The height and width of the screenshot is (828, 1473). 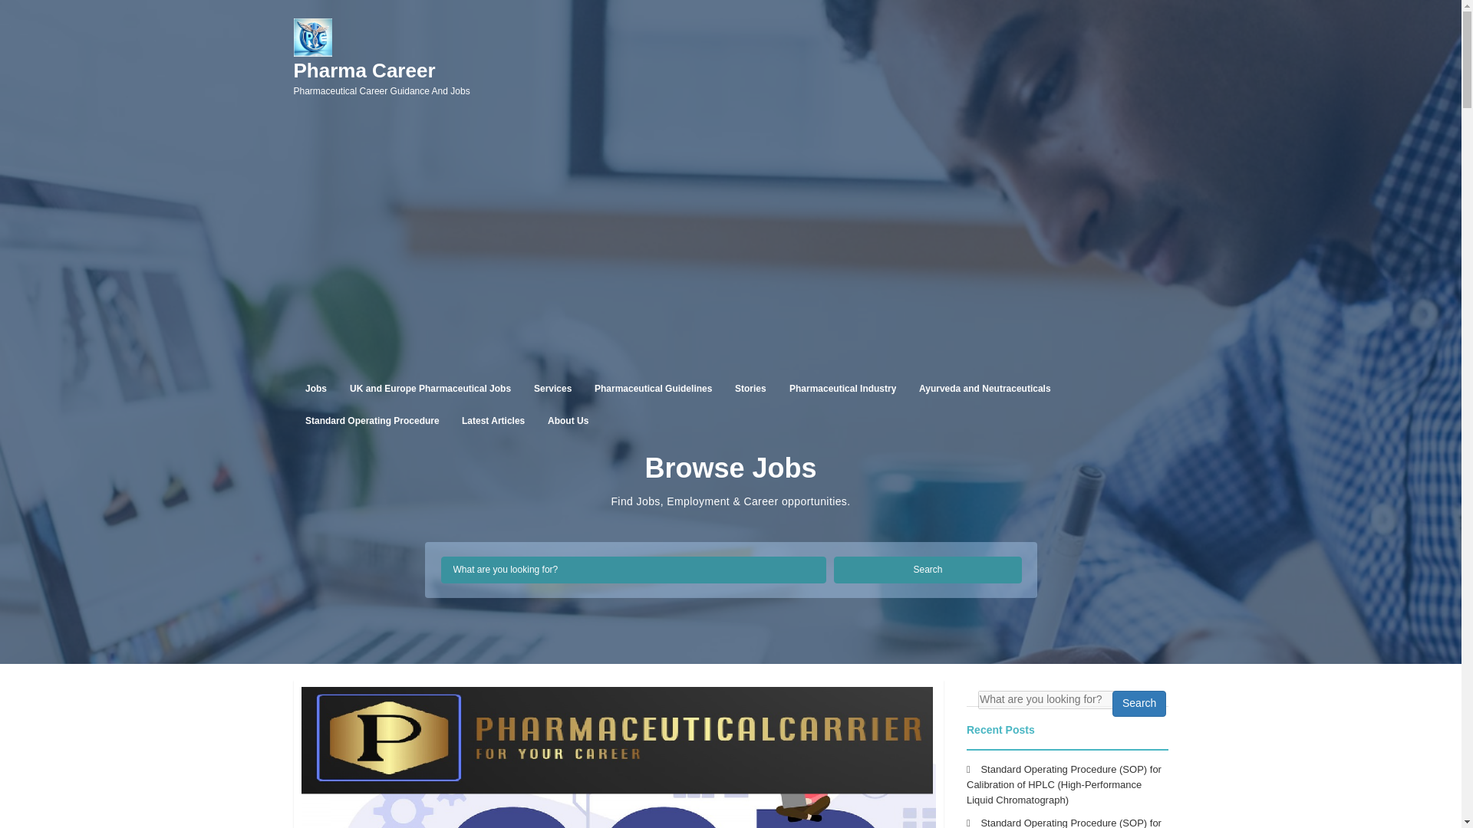 I want to click on Pharmaceutical Guidelines, so click(x=653, y=389).